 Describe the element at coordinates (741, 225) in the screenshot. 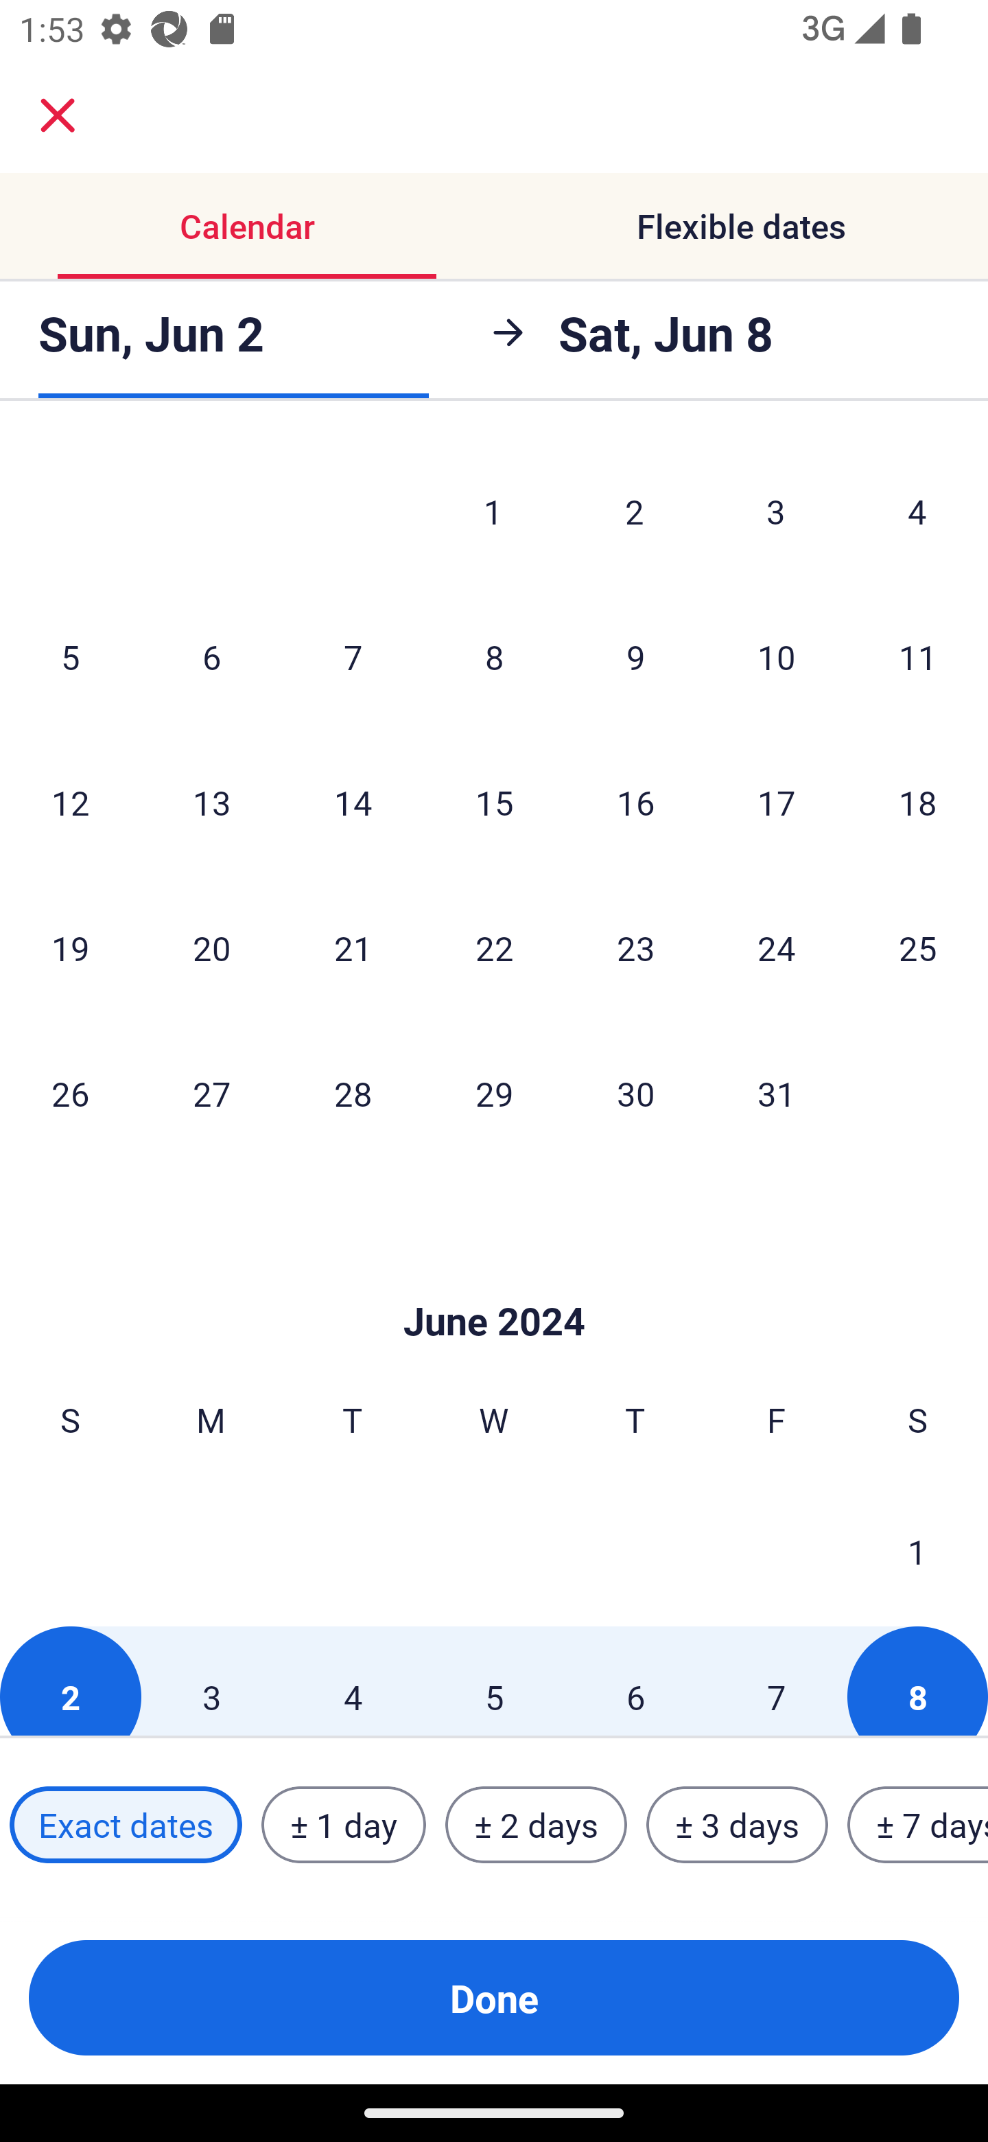

I see `Flexible dates` at that location.